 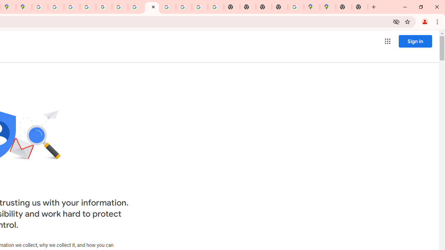 What do you see at coordinates (40, 7) in the screenshot?
I see `Policy Accountability and Transparency - Transparency Center` at bounding box center [40, 7].